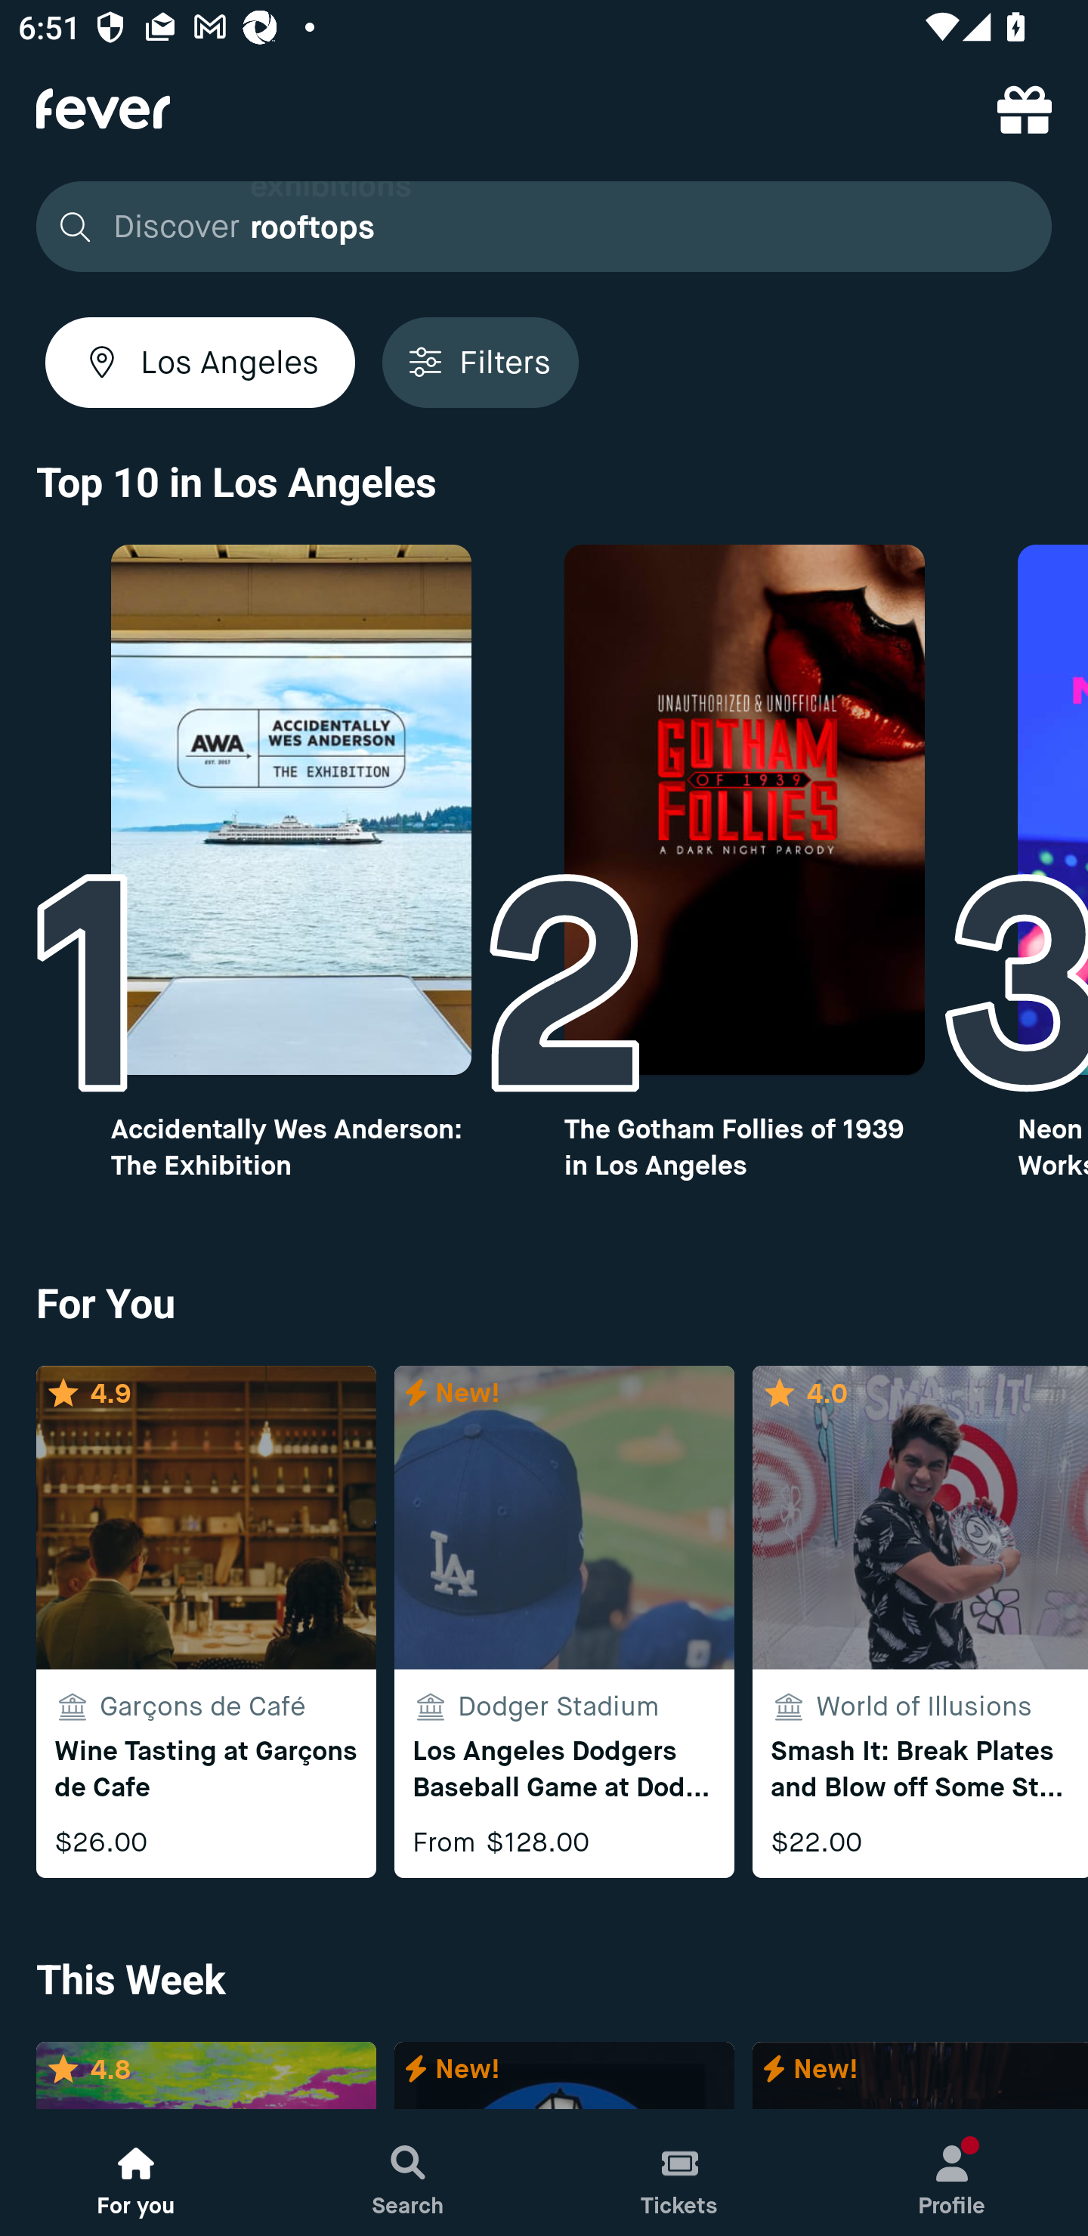 The height and width of the screenshot is (2236, 1088). What do you see at coordinates (1025, 109) in the screenshot?
I see `referral` at bounding box center [1025, 109].